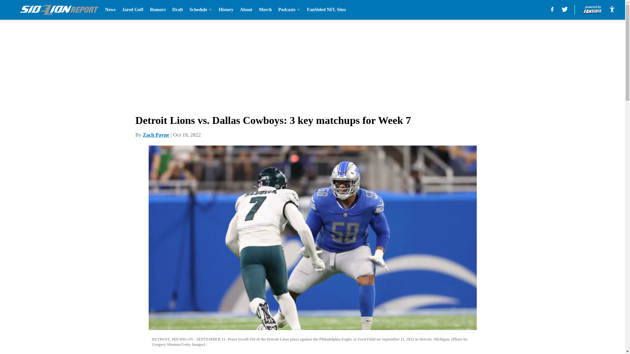  I want to click on History, so click(226, 10).